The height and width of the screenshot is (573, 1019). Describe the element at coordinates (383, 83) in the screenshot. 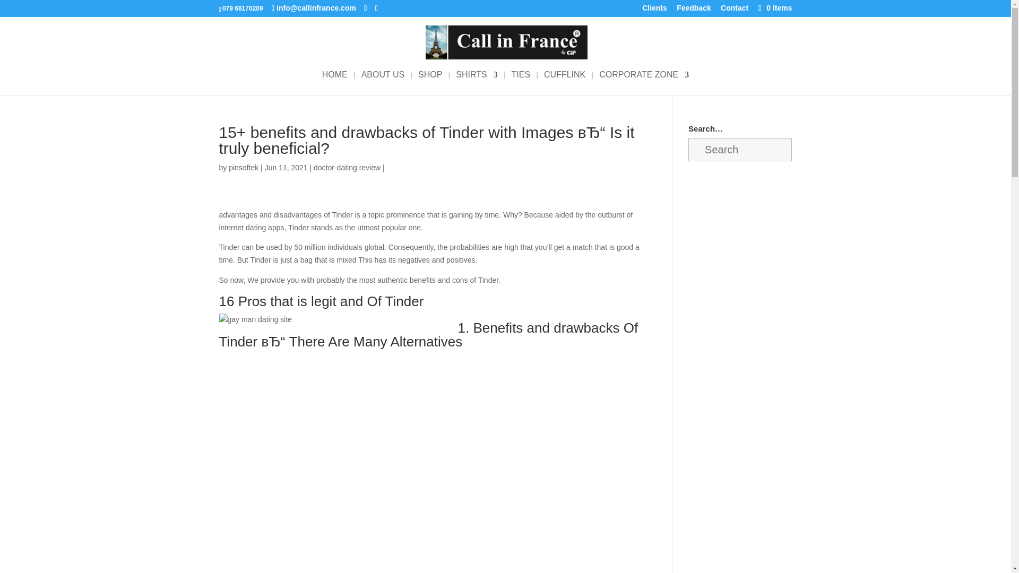

I see `ABOUT US` at that location.